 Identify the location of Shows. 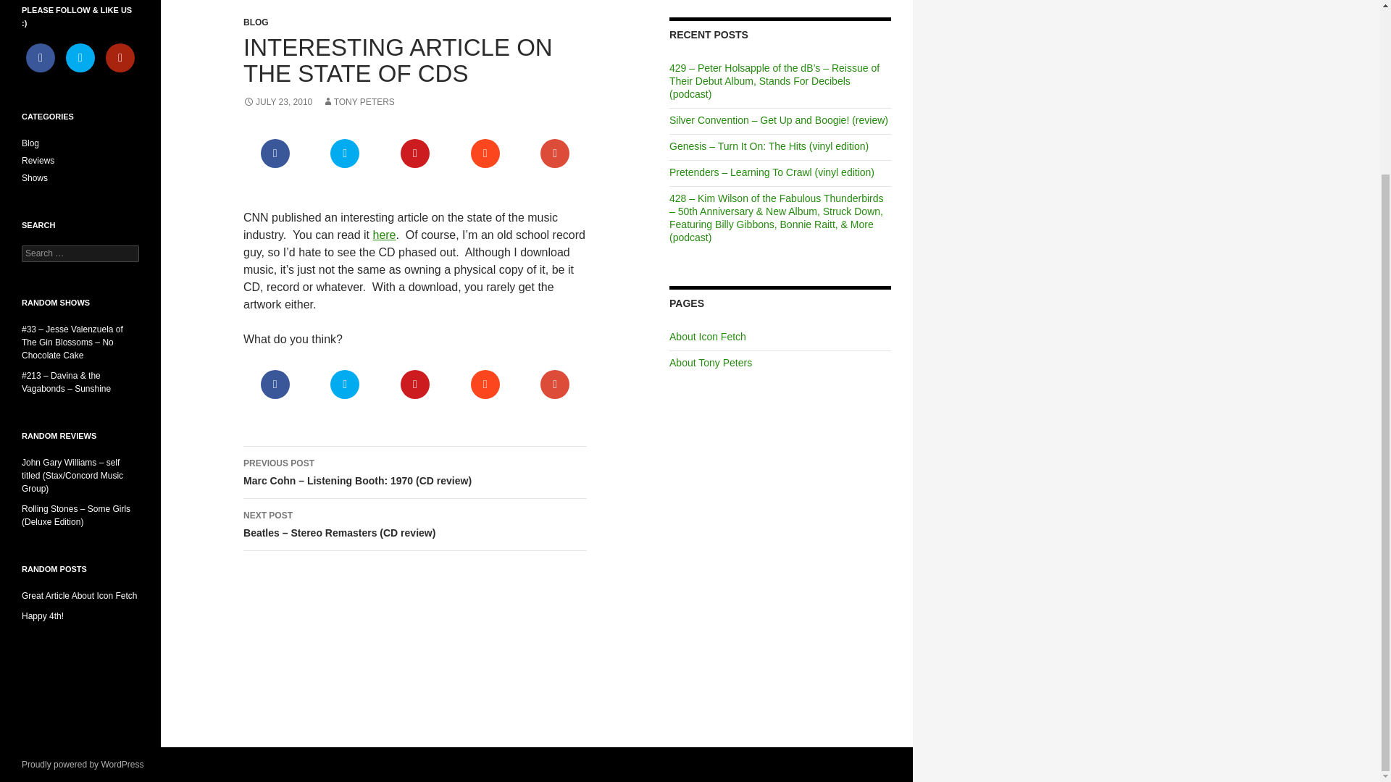
(35, 177).